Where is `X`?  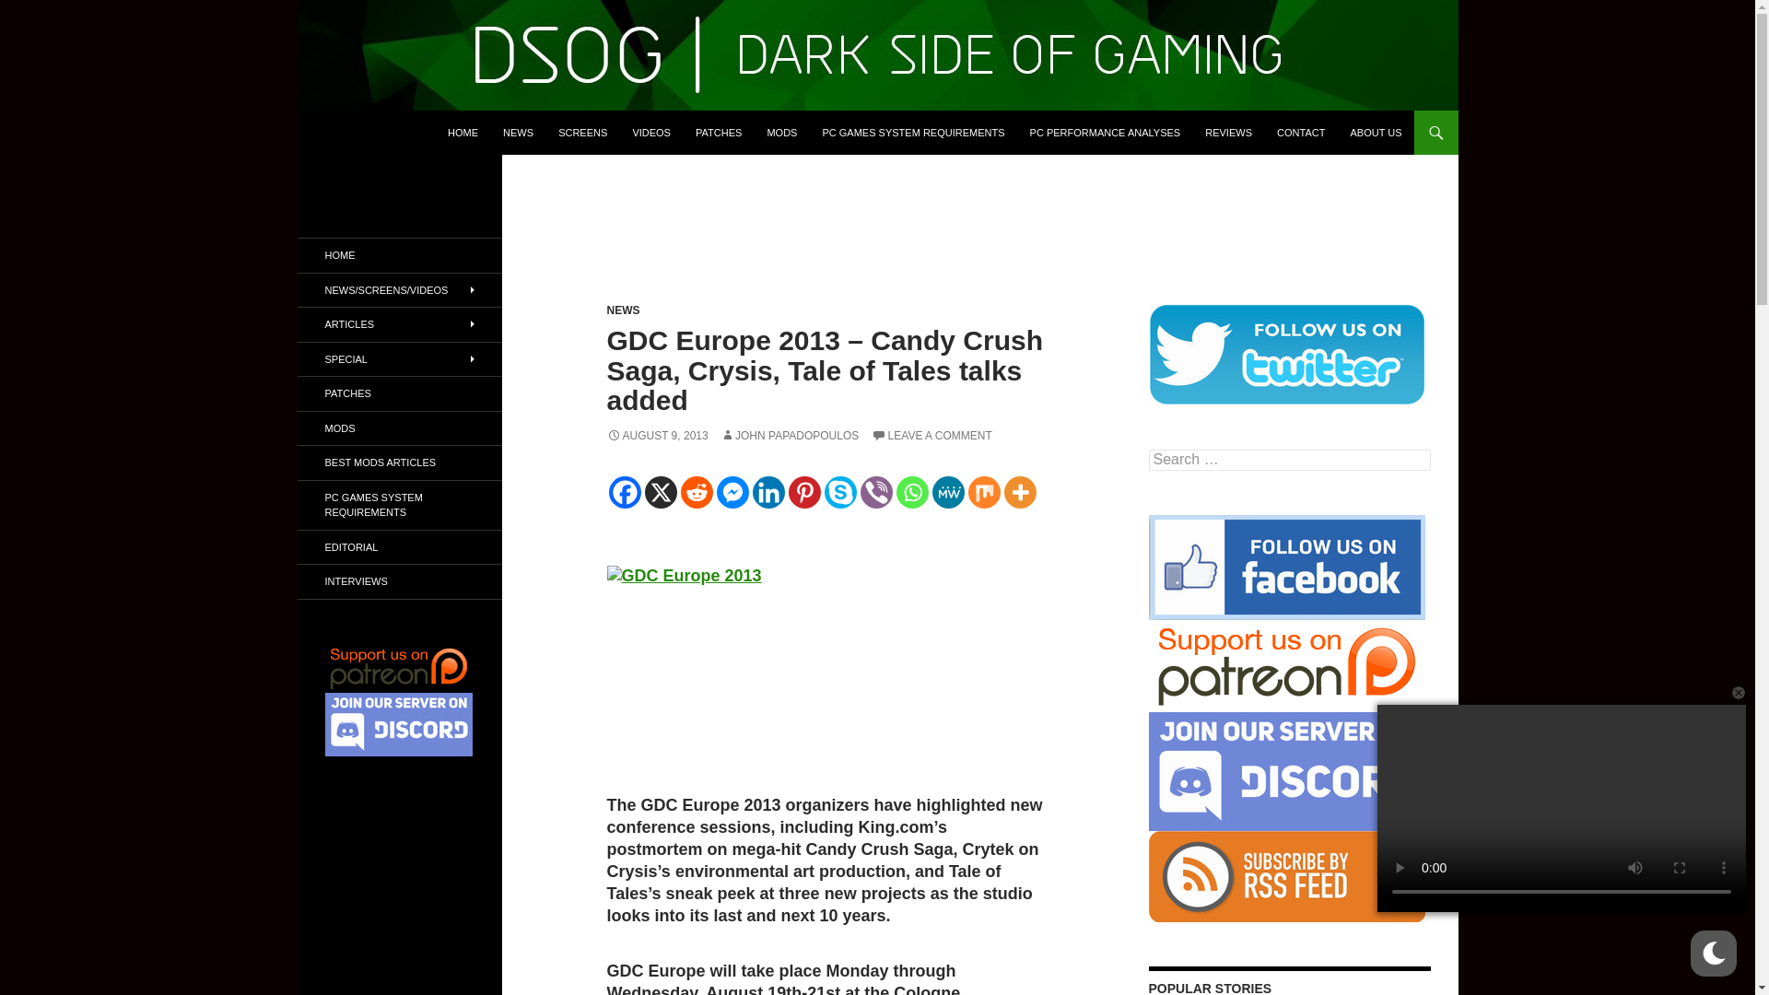 X is located at coordinates (662, 492).